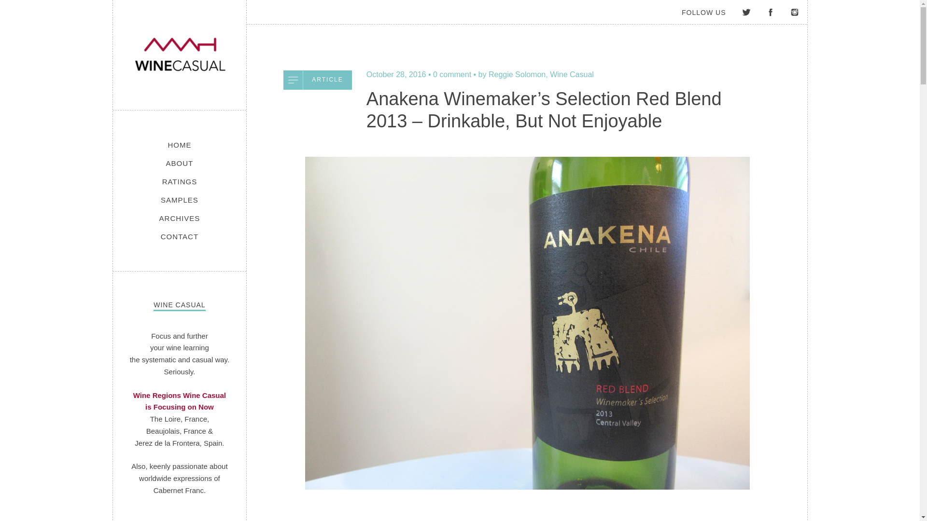 The height and width of the screenshot is (521, 927). I want to click on ABOUT, so click(180, 163).